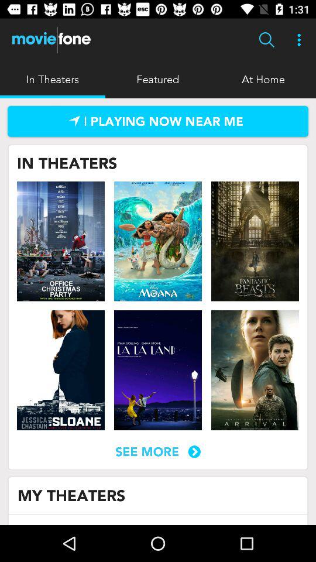 Image resolution: width=316 pixels, height=562 pixels. Describe the element at coordinates (158, 121) in the screenshot. I see `find movies near me` at that location.